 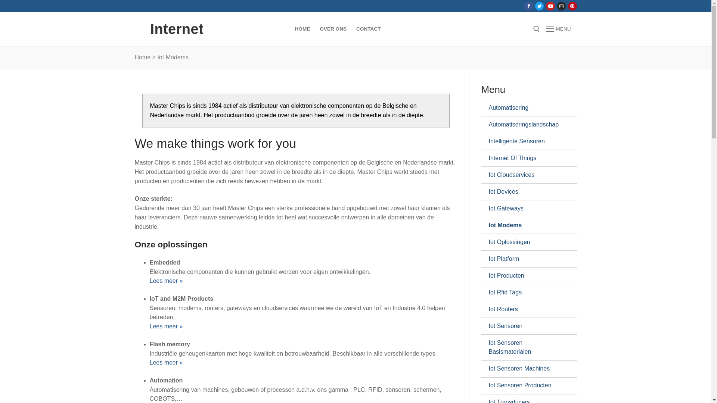 I want to click on CONTACT, so click(x=368, y=29).